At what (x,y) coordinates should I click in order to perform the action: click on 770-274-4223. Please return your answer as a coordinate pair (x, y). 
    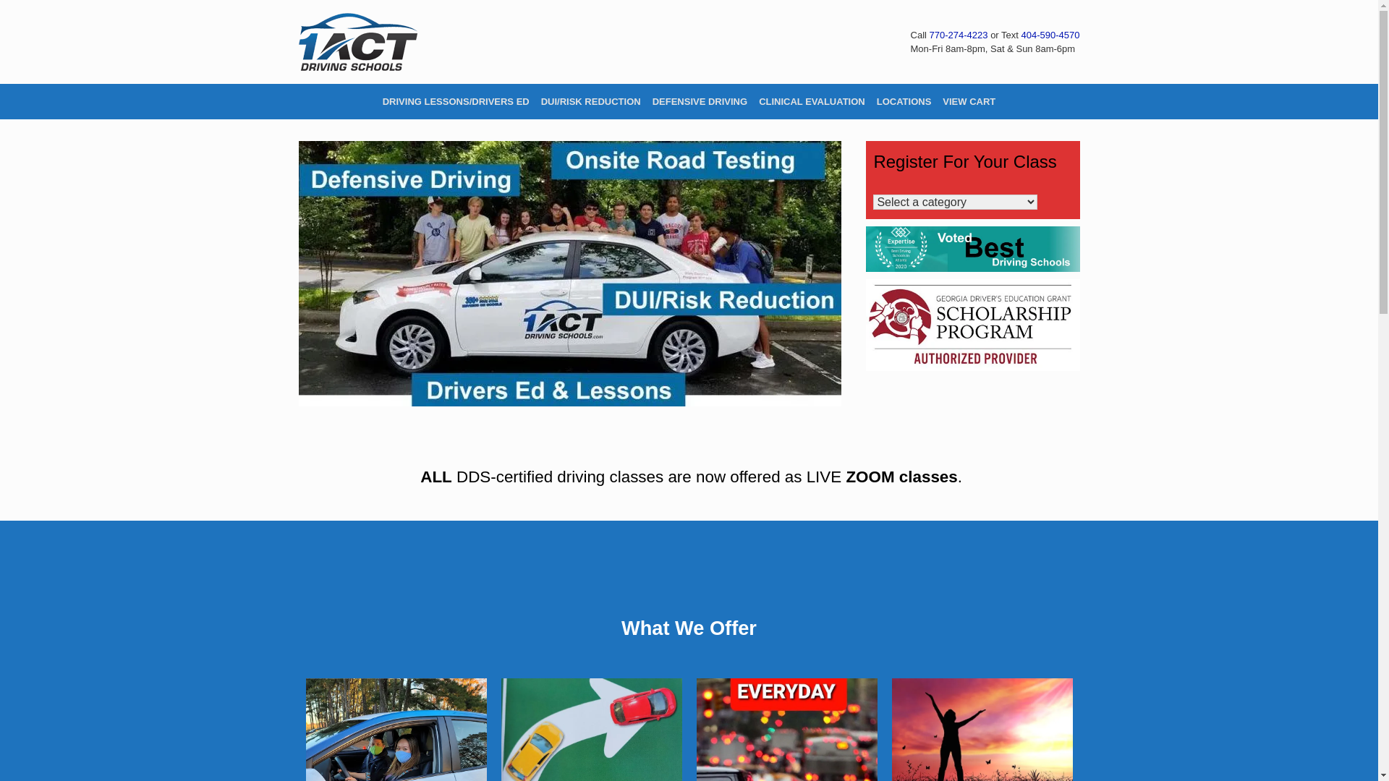
    Looking at the image, I should click on (959, 35).